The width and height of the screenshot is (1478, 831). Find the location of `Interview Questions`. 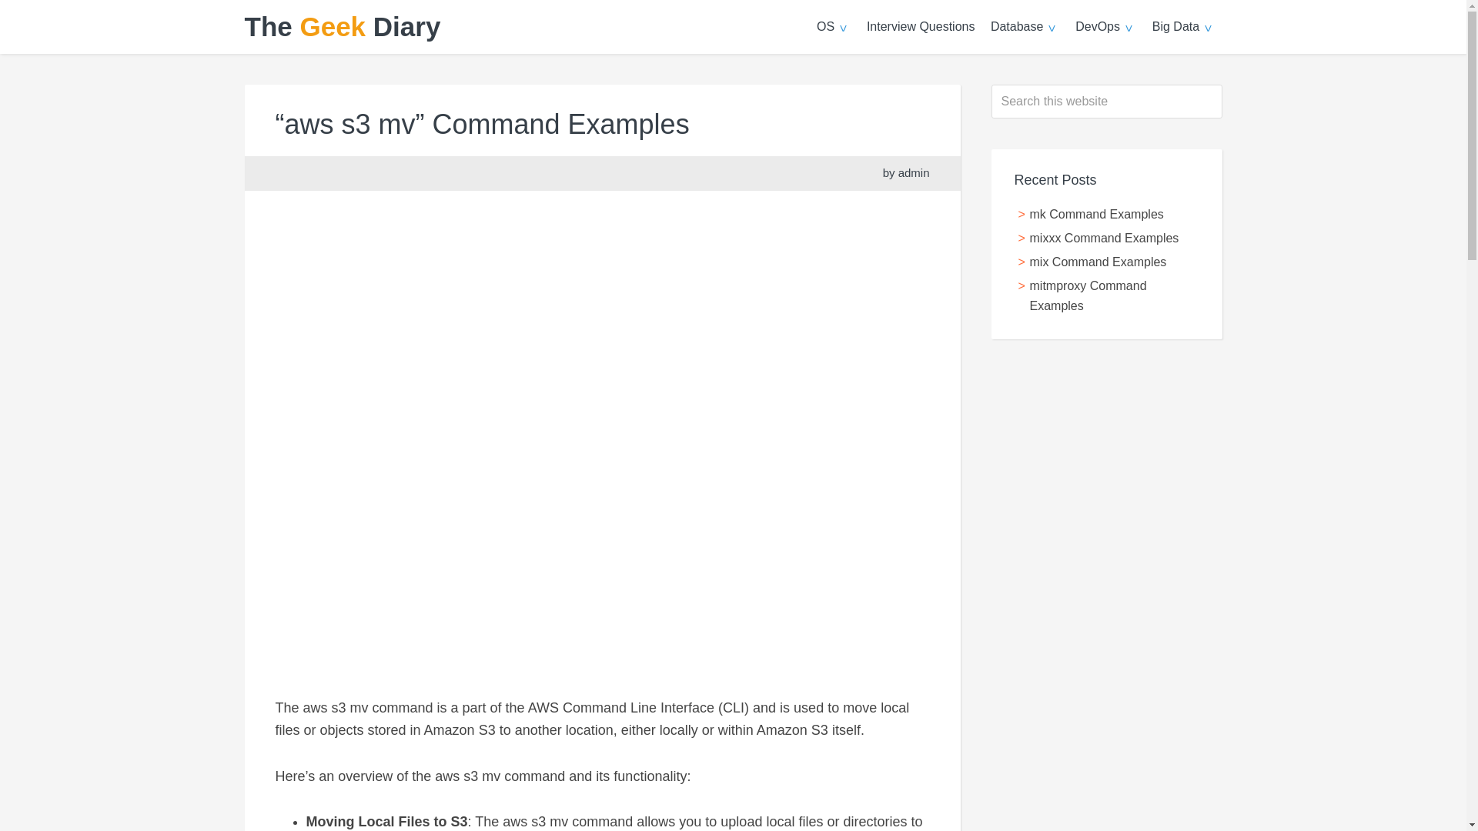

Interview Questions is located at coordinates (921, 27).